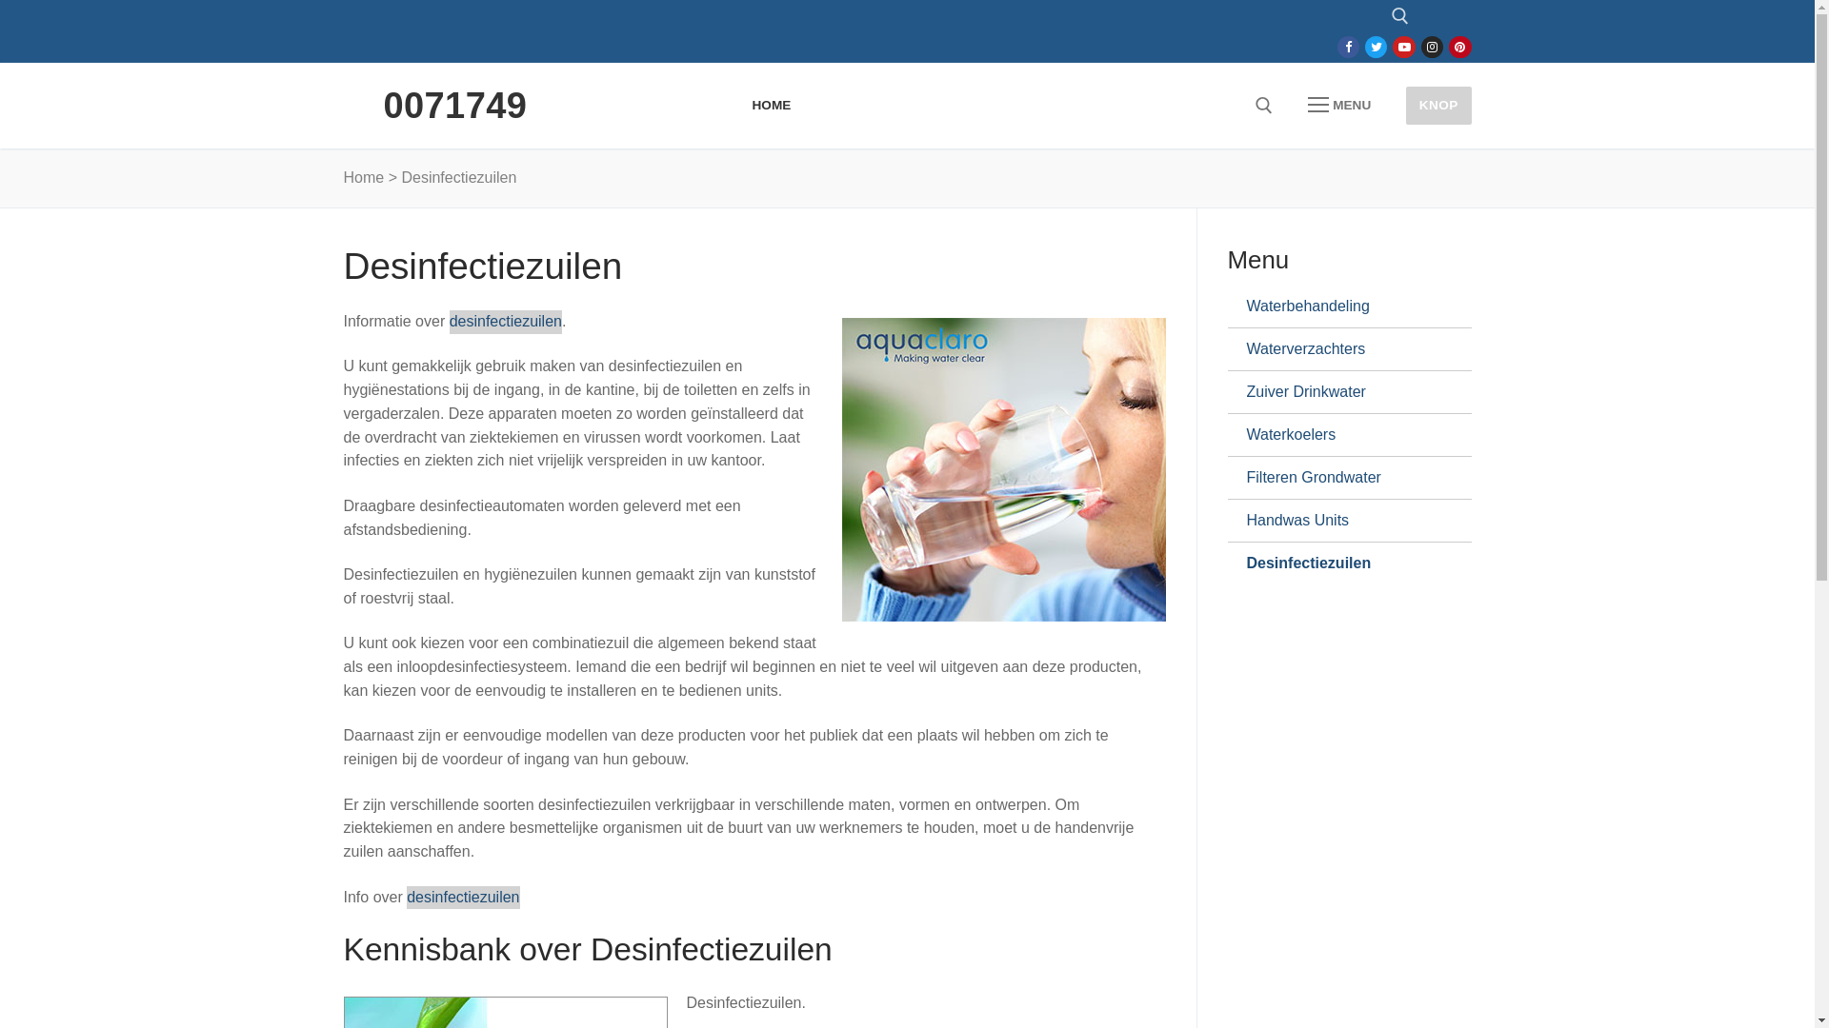  Describe the element at coordinates (1341, 435) in the screenshot. I see `Waterkoelers` at that location.